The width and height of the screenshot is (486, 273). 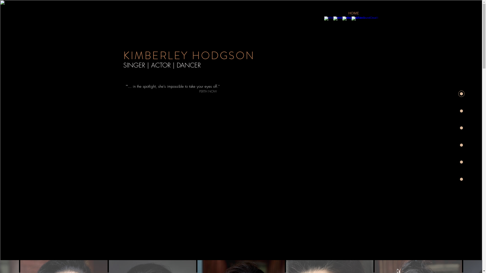 What do you see at coordinates (354, 13) in the screenshot?
I see `HOME` at bounding box center [354, 13].